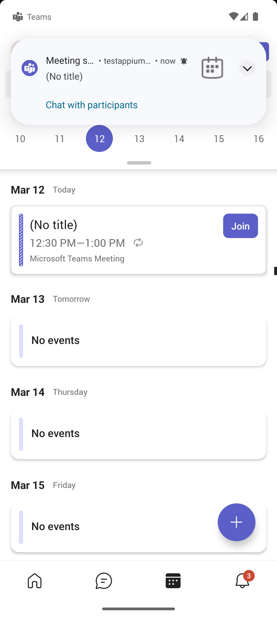  I want to click on Friday, March 15 15, so click(219, 138).